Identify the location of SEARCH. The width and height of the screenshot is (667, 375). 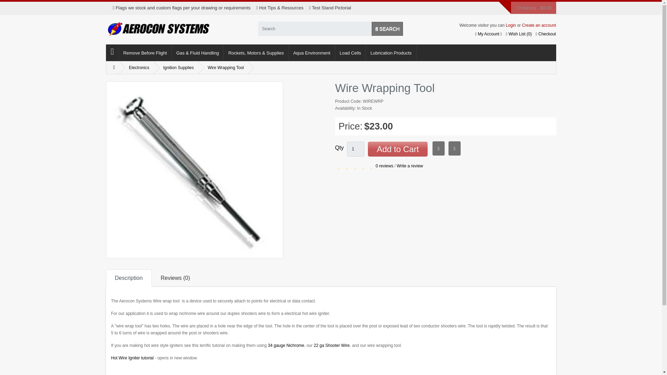
(387, 28).